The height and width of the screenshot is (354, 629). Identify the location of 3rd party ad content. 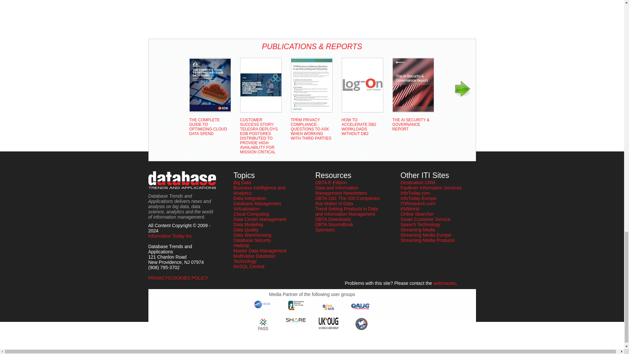
(174, 17).